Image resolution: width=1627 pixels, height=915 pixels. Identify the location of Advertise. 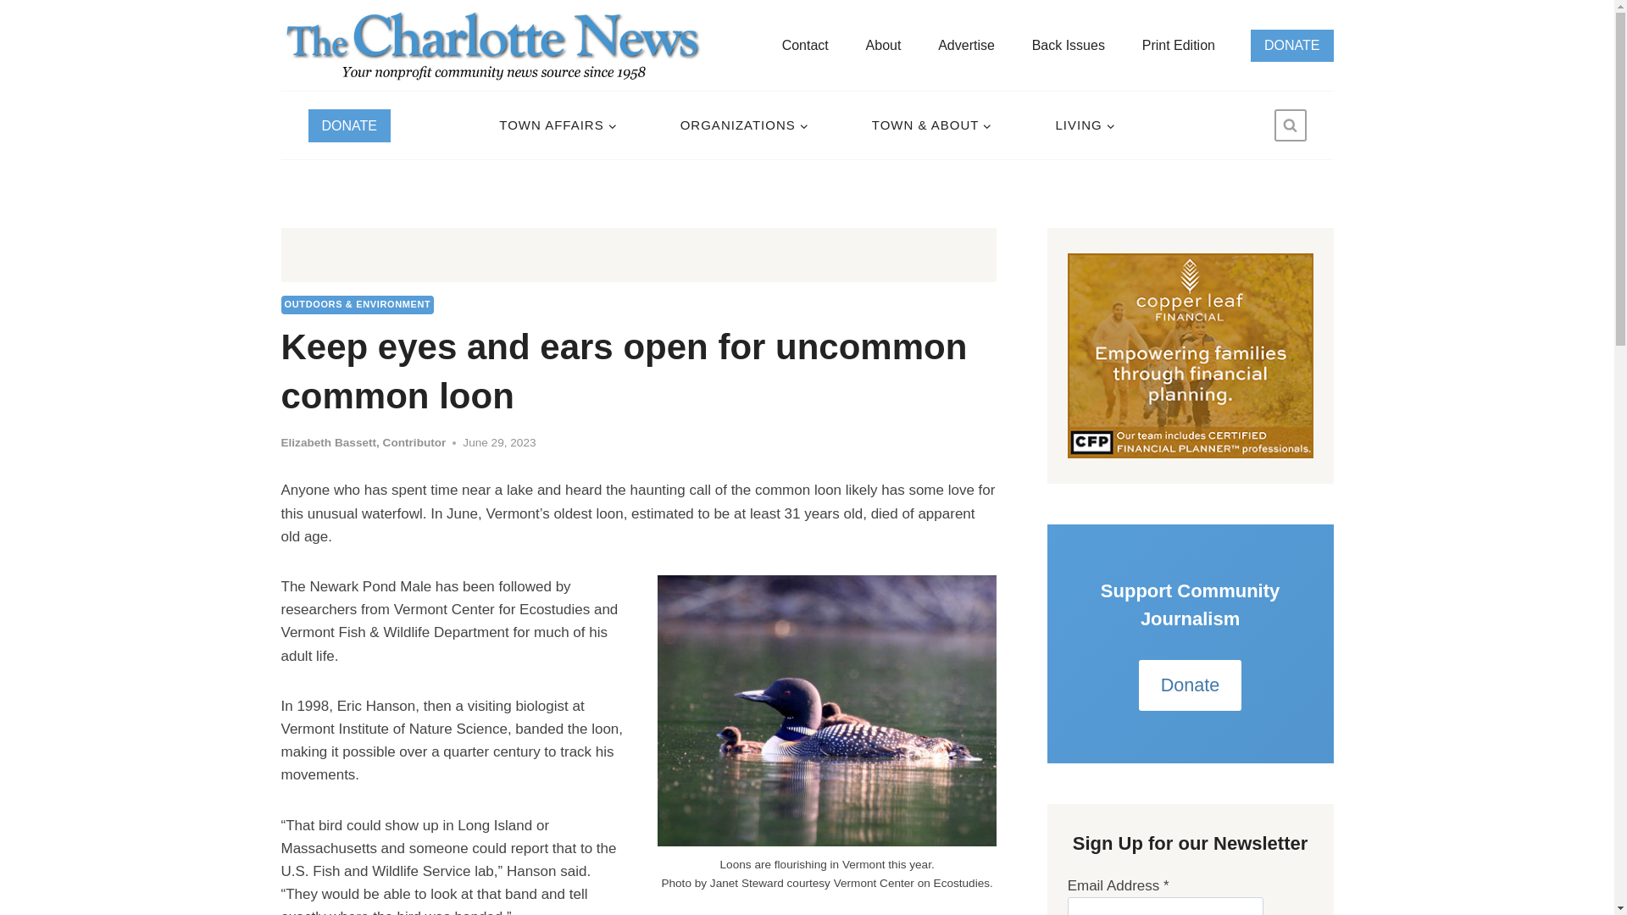
(966, 45).